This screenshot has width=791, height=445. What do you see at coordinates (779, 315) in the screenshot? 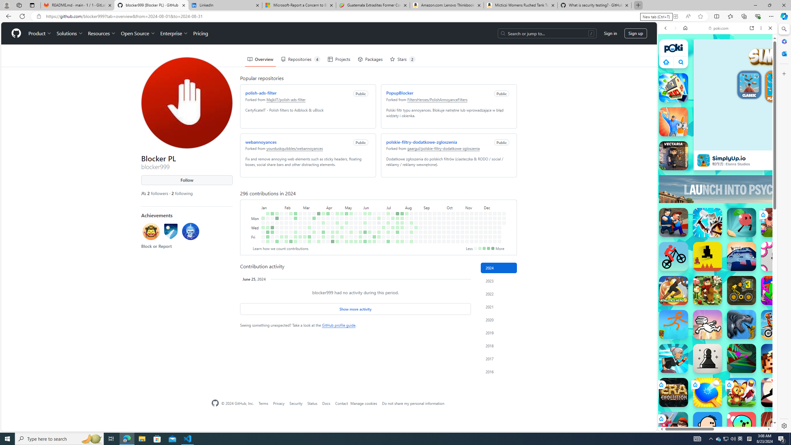
I see `Crazy Cars` at bounding box center [779, 315].